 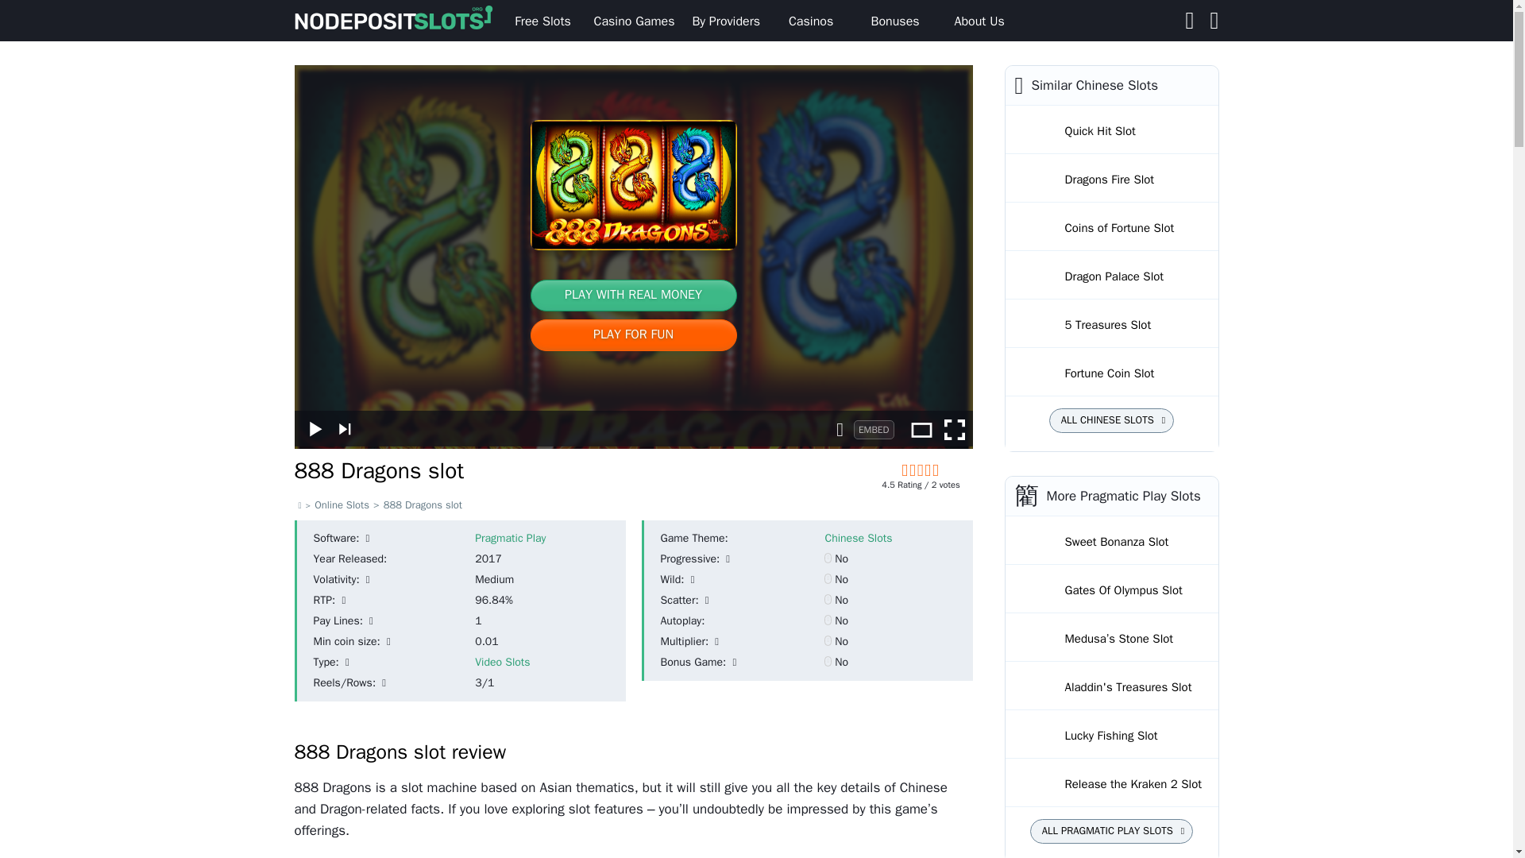 What do you see at coordinates (542, 21) in the screenshot?
I see `Free Slots` at bounding box center [542, 21].